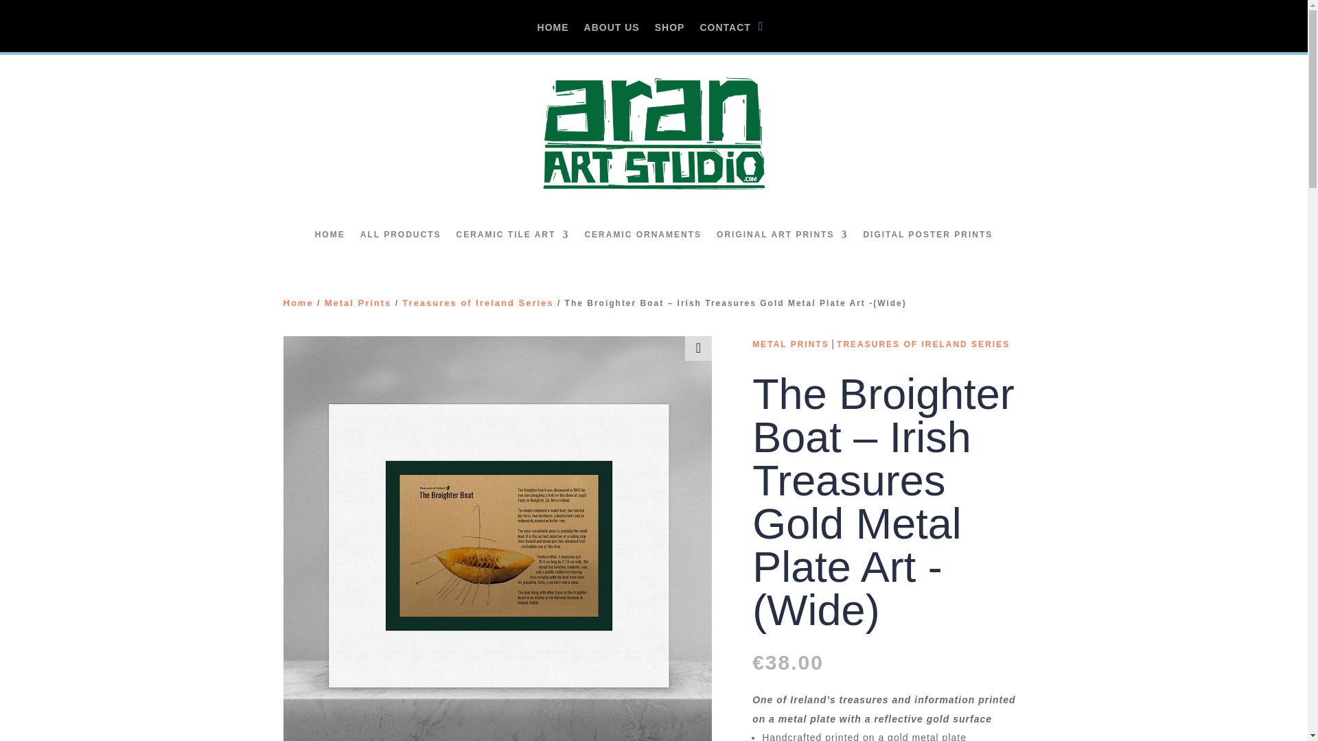 This screenshot has width=1318, height=741. What do you see at coordinates (401, 235) in the screenshot?
I see `ALL PRODUCTS` at bounding box center [401, 235].